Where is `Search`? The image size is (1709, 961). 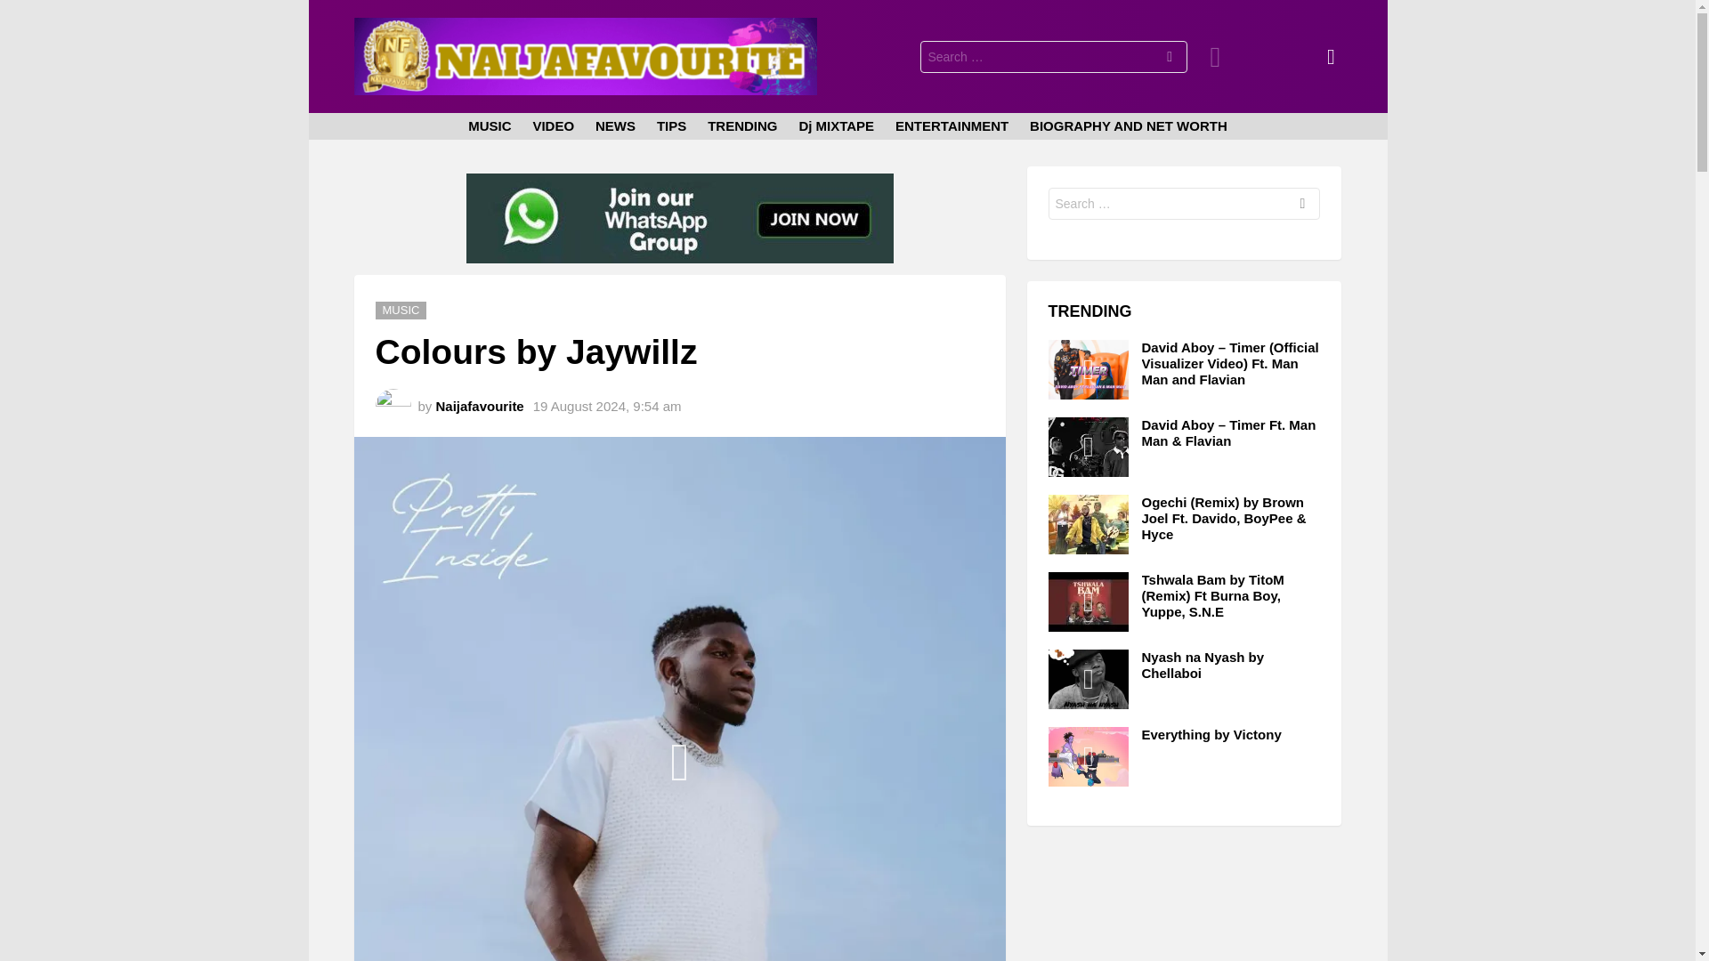
Search is located at coordinates (1170, 59).